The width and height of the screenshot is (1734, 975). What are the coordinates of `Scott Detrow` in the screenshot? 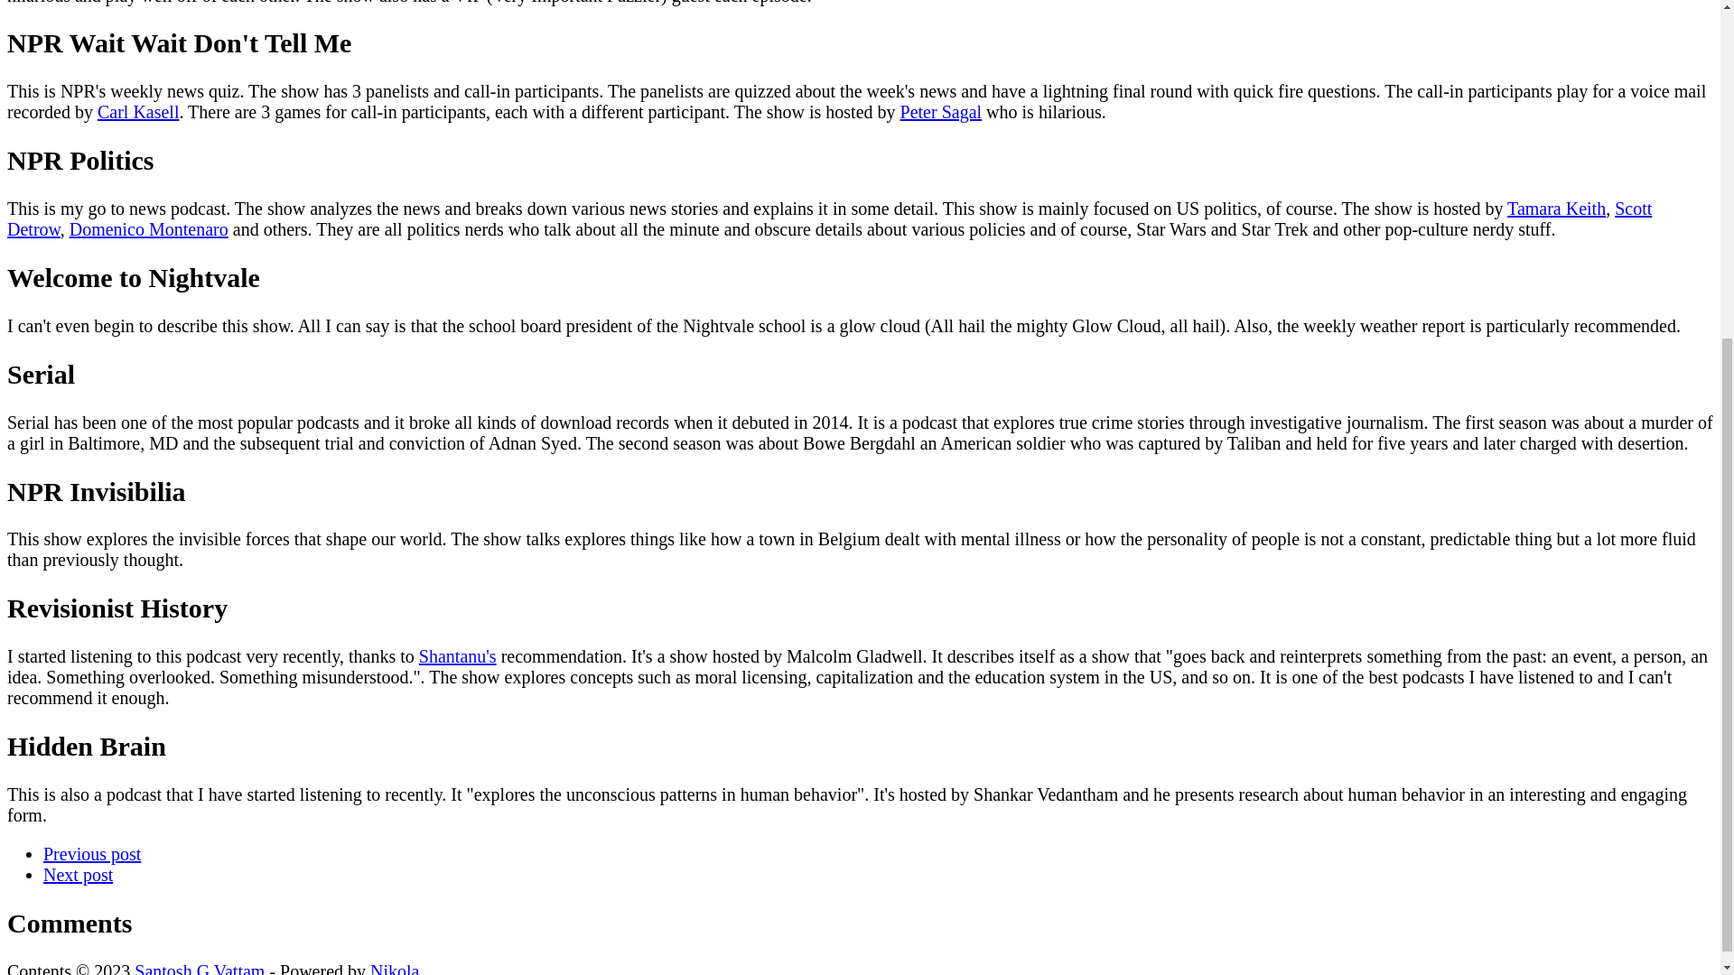 It's located at (829, 218).